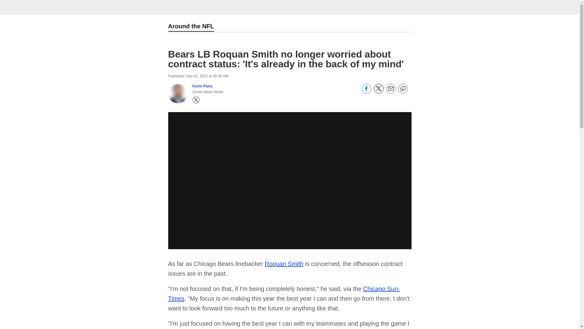  I want to click on Kevin Patra, so click(202, 86).